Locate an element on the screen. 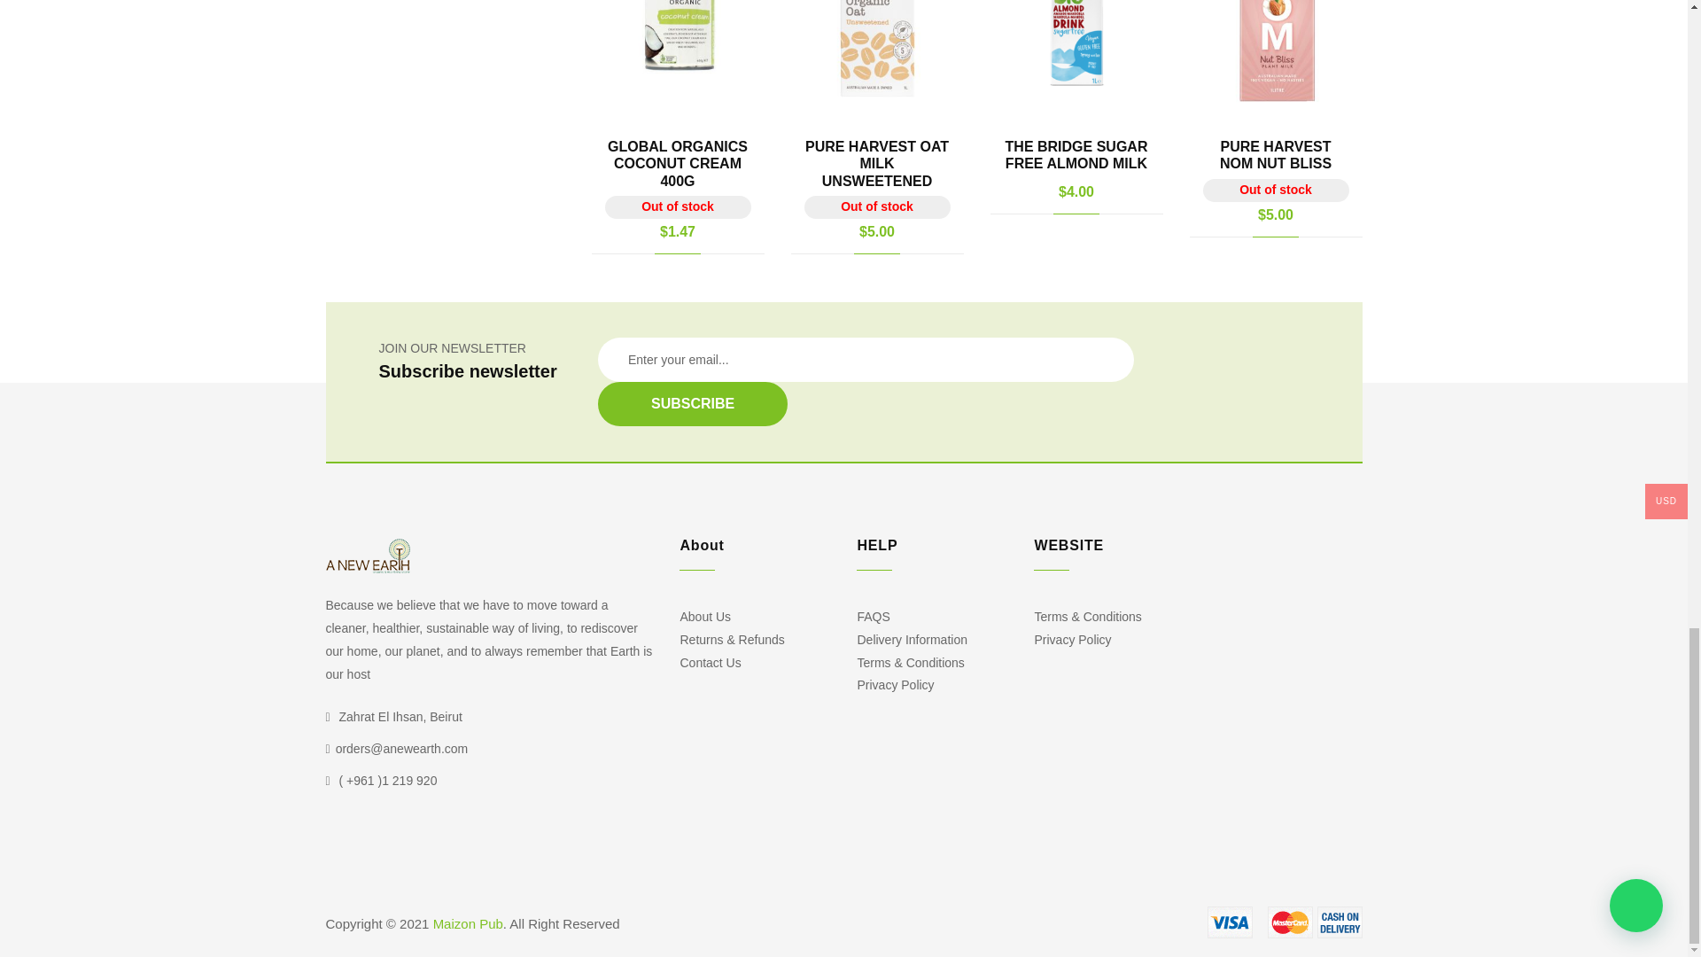 This screenshot has width=1701, height=957. Cash on Delivery is located at coordinates (1340, 922).